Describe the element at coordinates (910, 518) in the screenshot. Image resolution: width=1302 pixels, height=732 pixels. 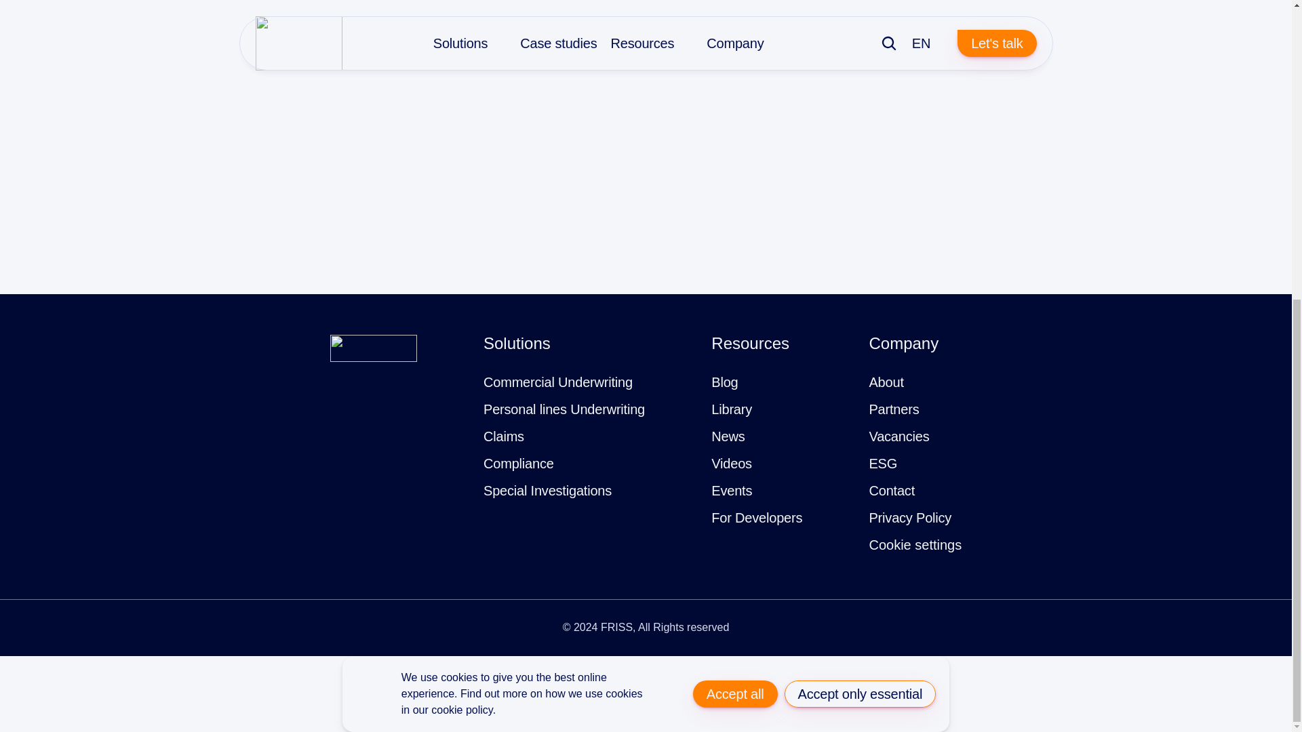
I see `Privacy Policy` at that location.